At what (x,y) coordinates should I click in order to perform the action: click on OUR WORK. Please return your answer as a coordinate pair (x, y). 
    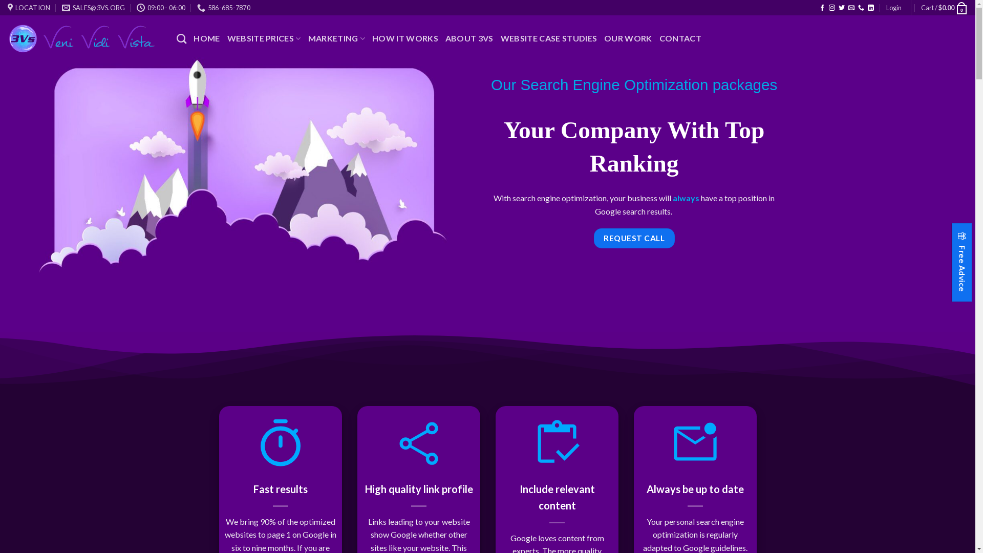
    Looking at the image, I should click on (628, 38).